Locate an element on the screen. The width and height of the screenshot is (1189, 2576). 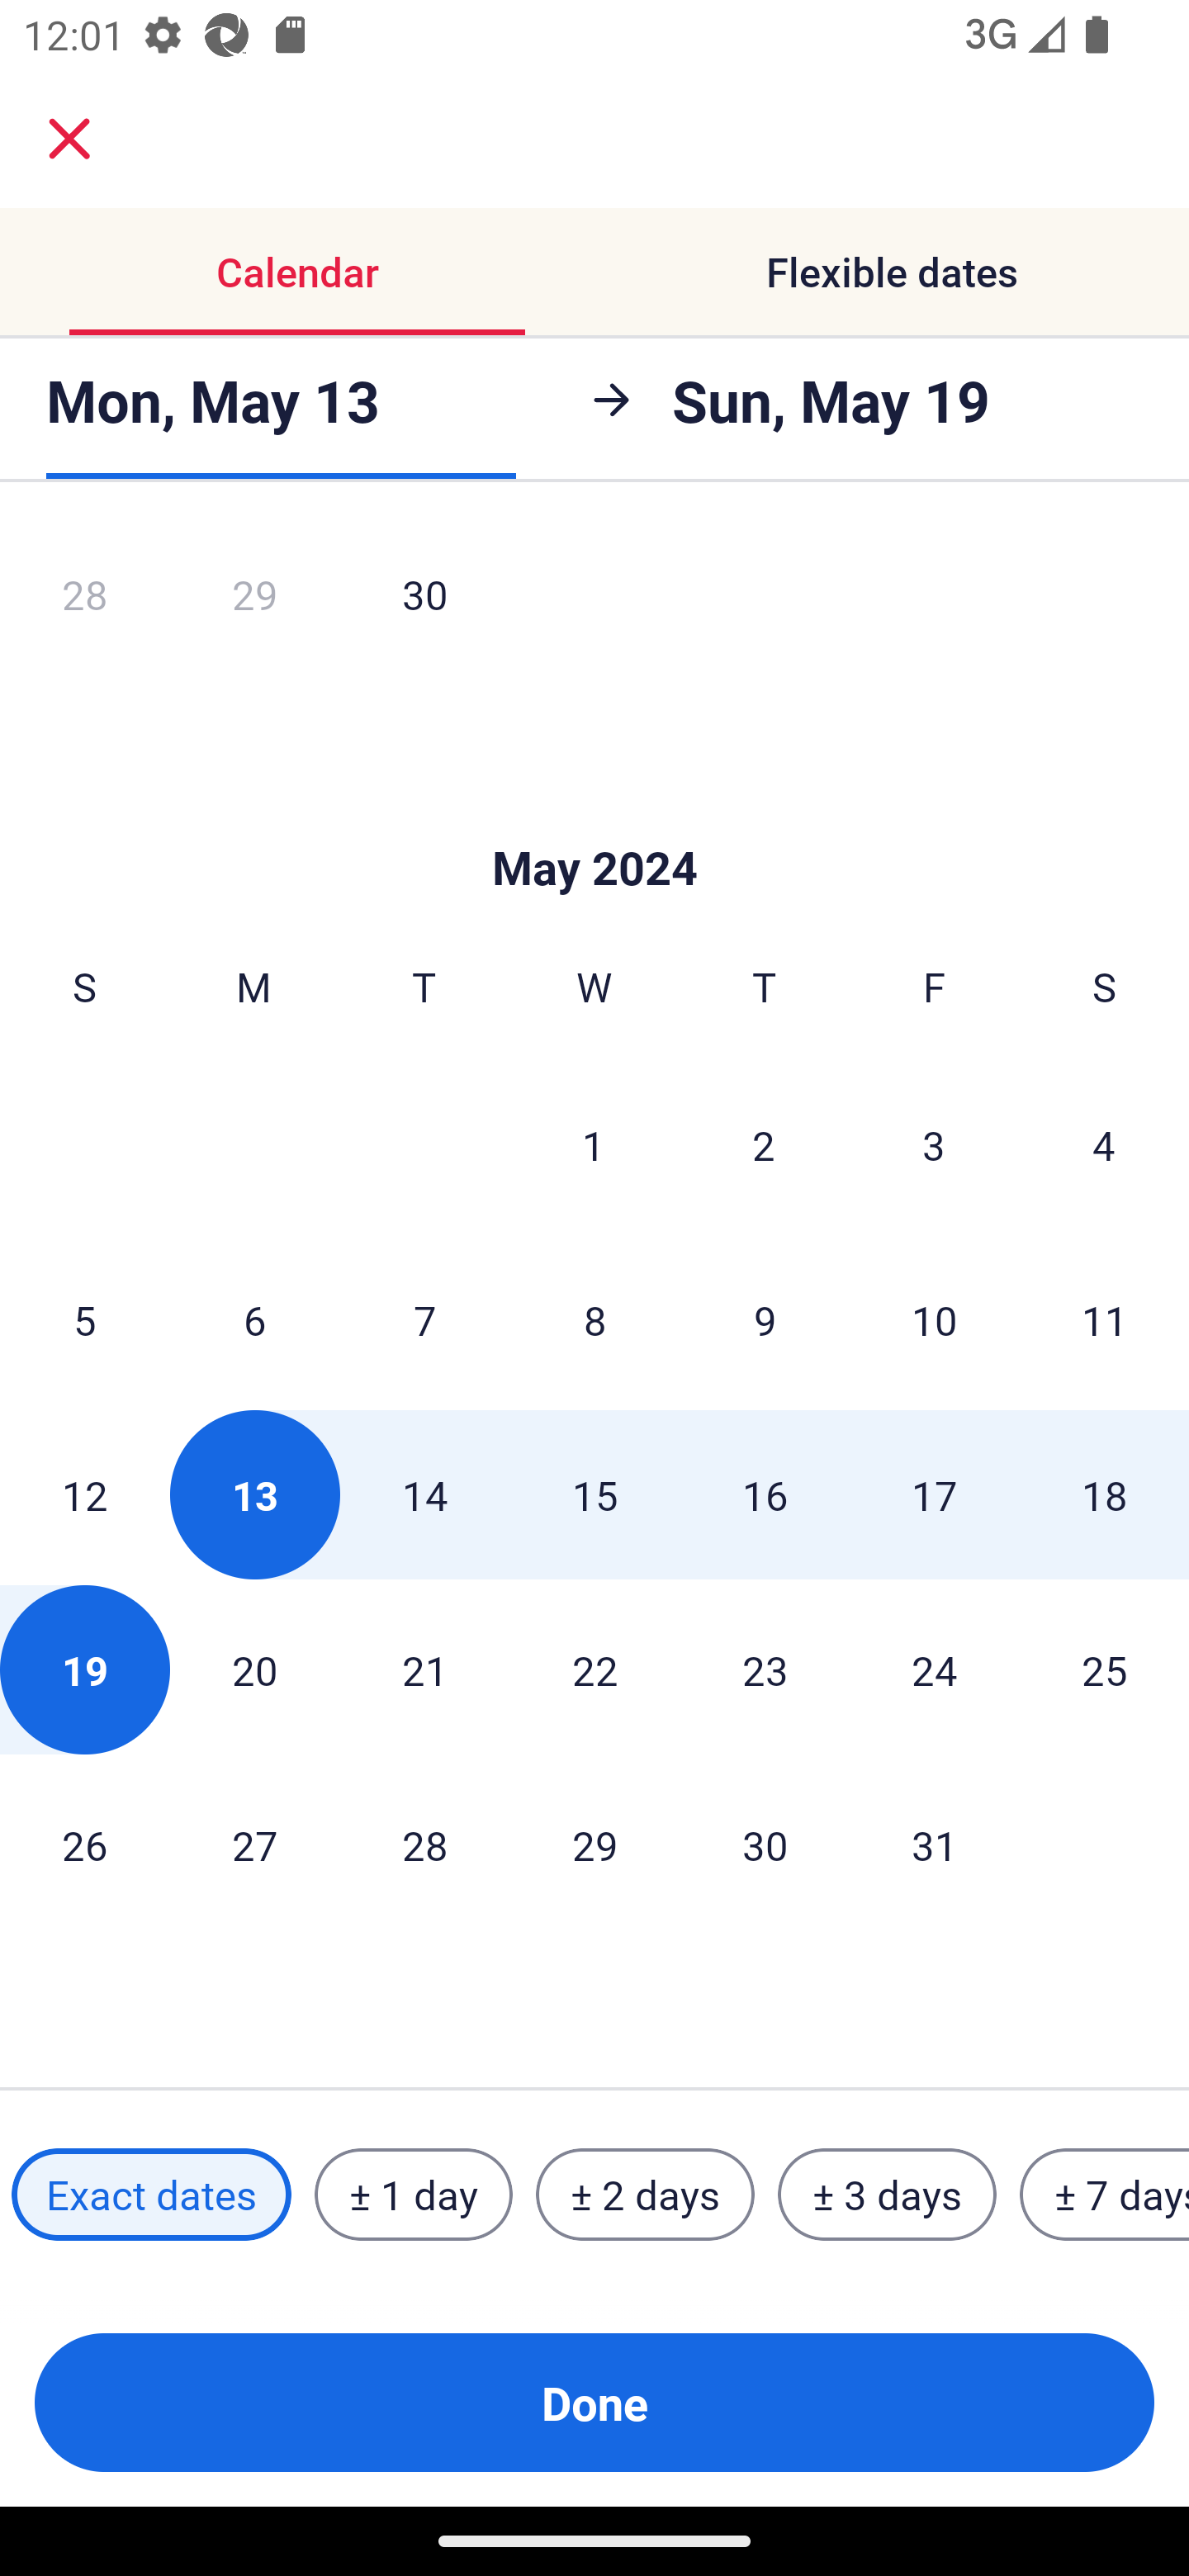
26 Sunday, May 26, 2024 is located at coordinates (84, 1844).